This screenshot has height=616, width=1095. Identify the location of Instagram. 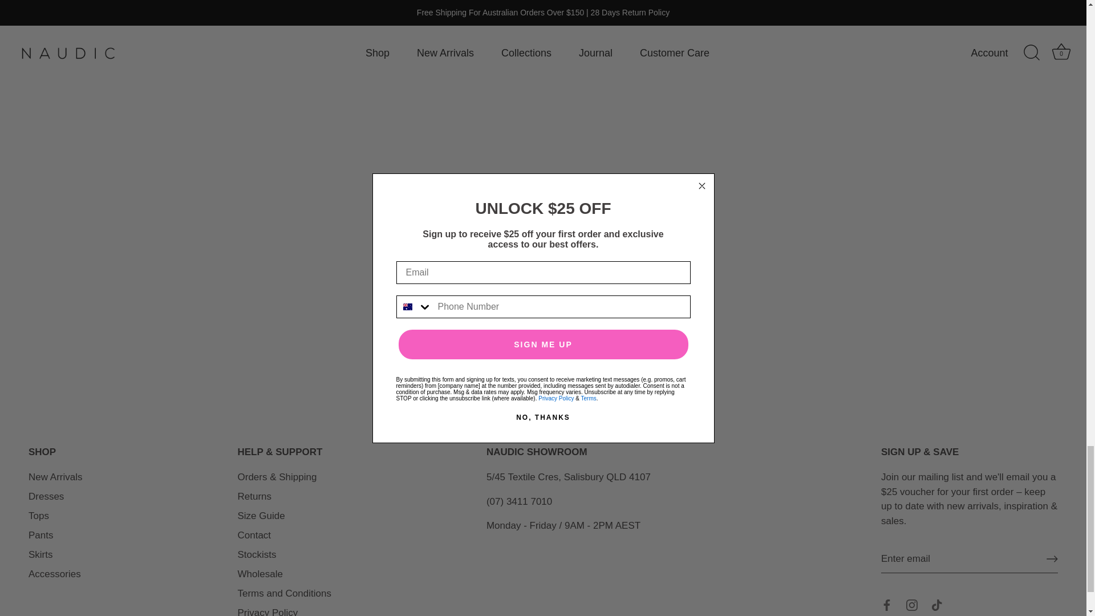
(911, 573).